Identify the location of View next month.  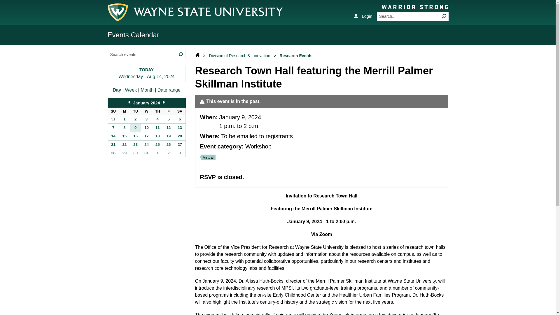
(163, 103).